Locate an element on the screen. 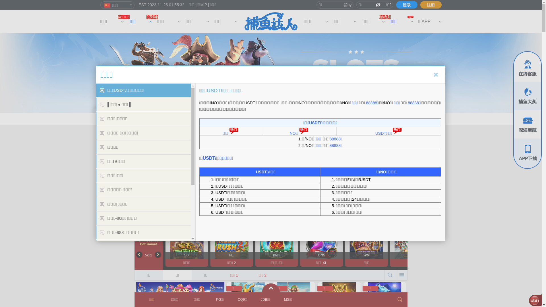 The image size is (546, 307).   is located at coordinates (407, 5).